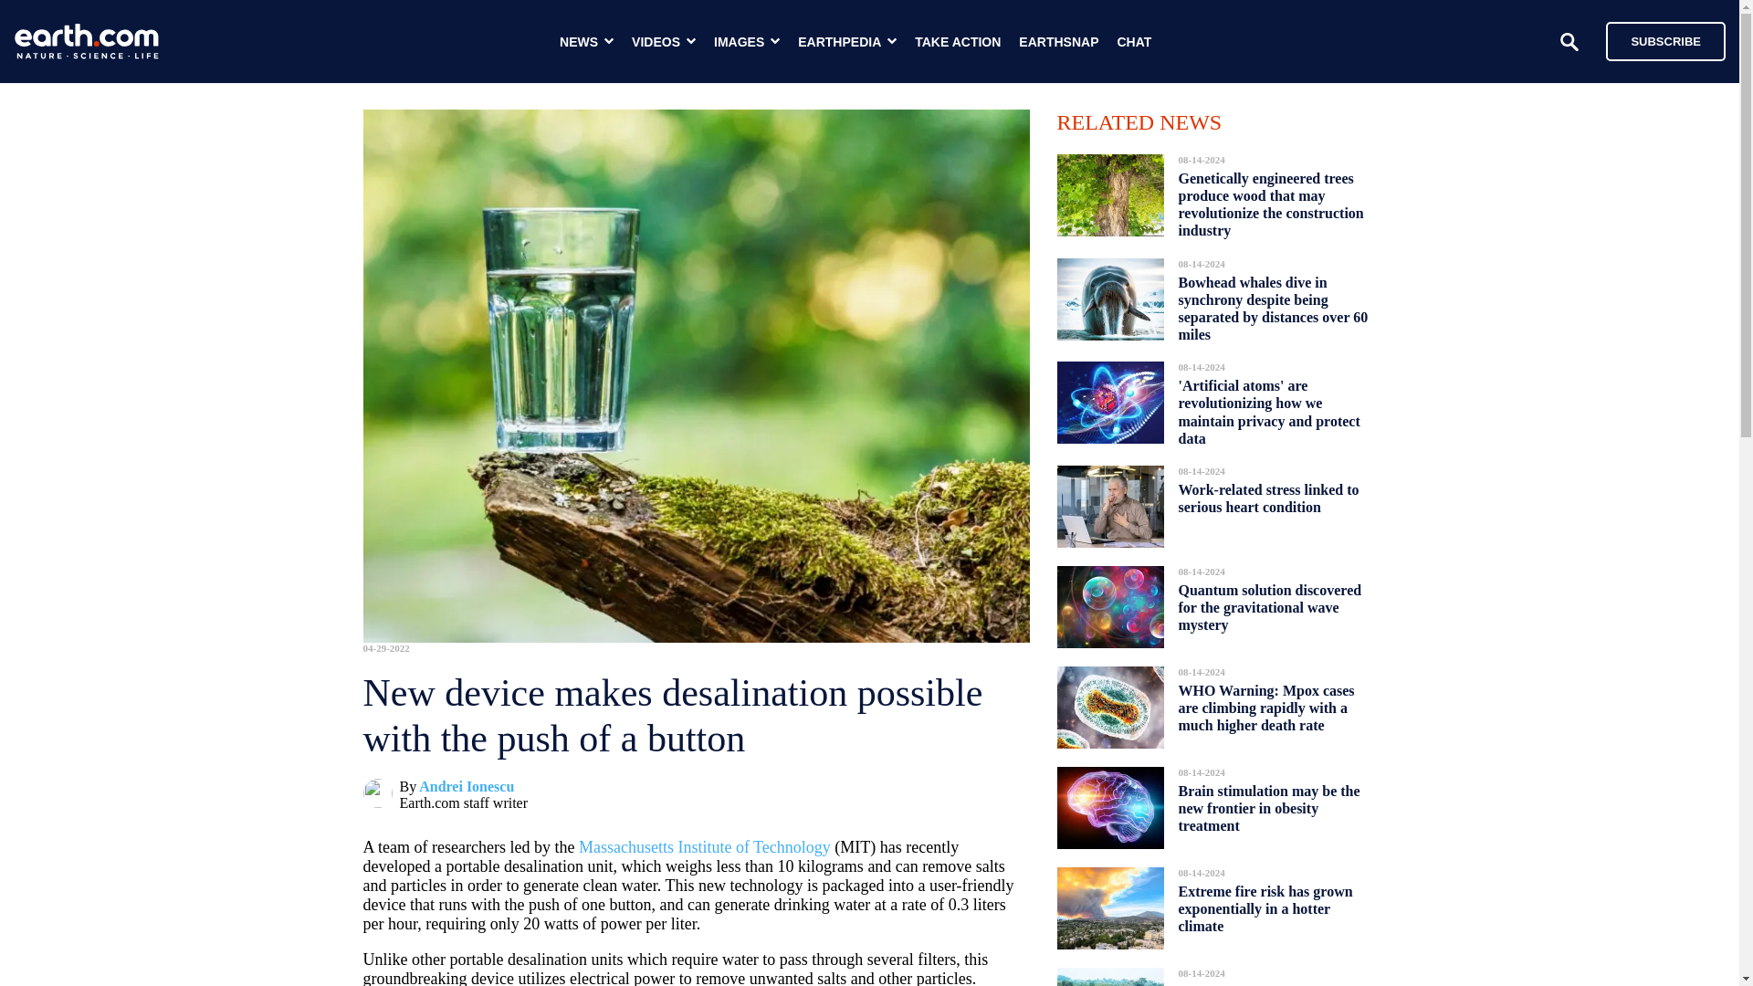  I want to click on Work-related stress linked to serious heart condition, so click(1268, 498).